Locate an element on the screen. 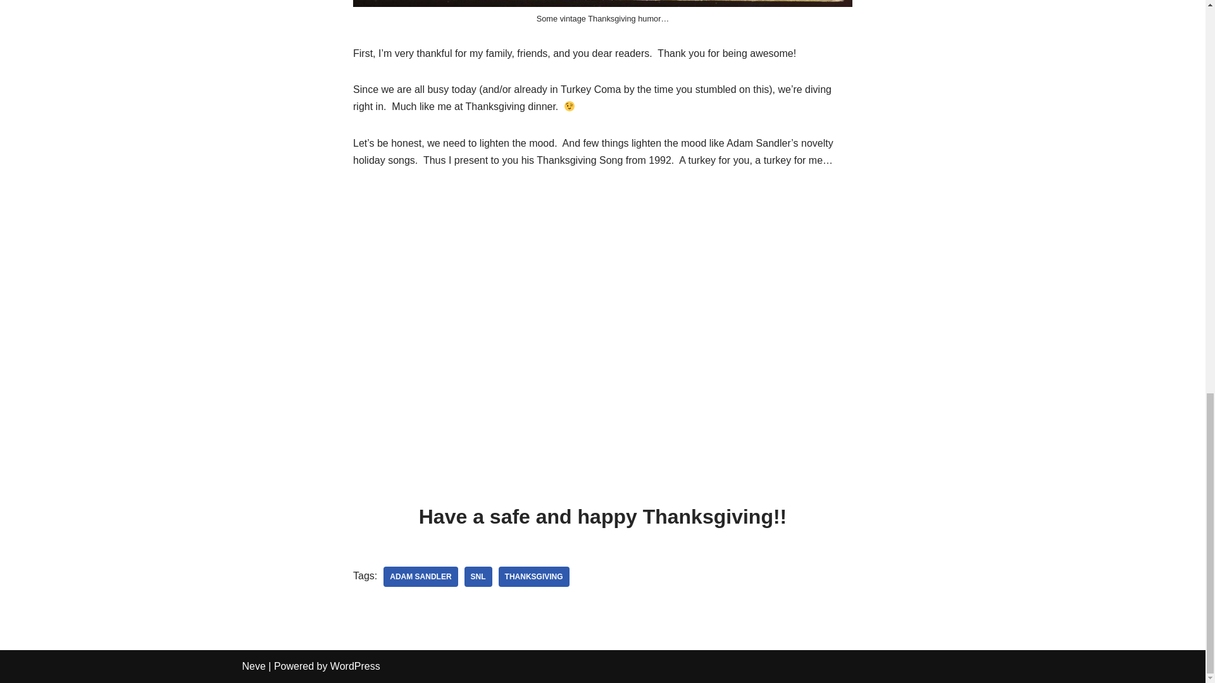  Thanksgiving is located at coordinates (534, 577).